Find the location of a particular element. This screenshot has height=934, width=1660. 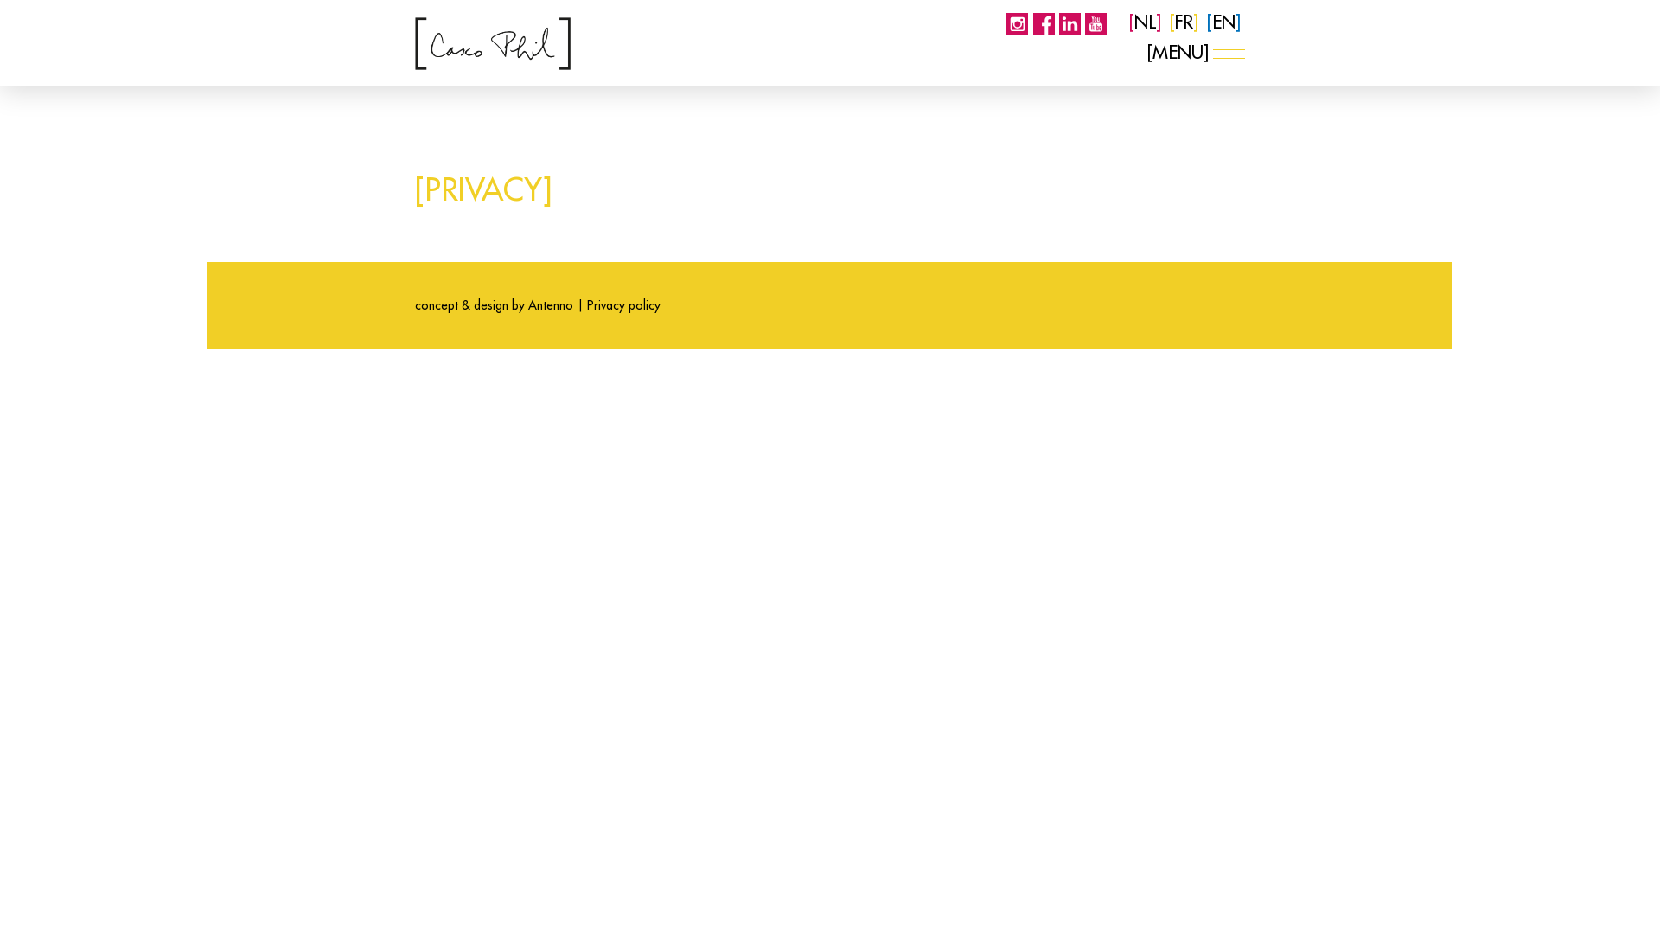

Privacy policy is located at coordinates (624, 305).